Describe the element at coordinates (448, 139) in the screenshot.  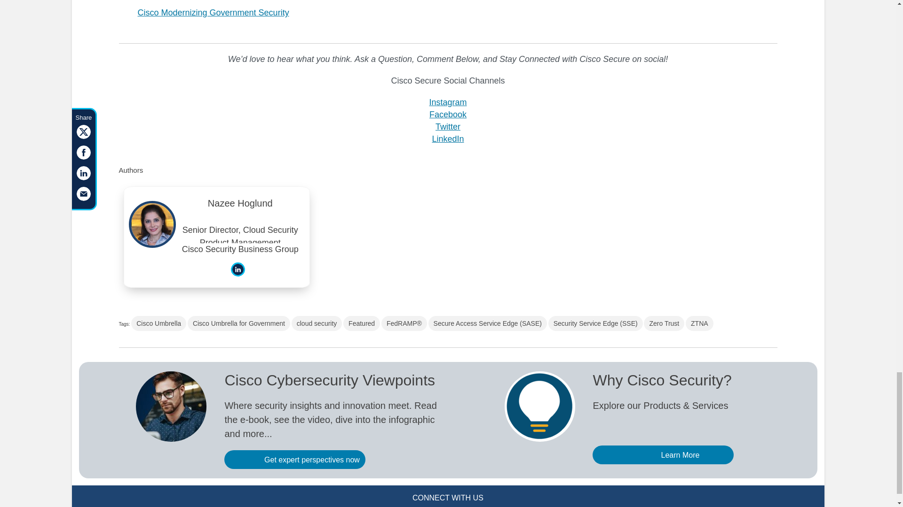
I see `LinkedIn` at that location.